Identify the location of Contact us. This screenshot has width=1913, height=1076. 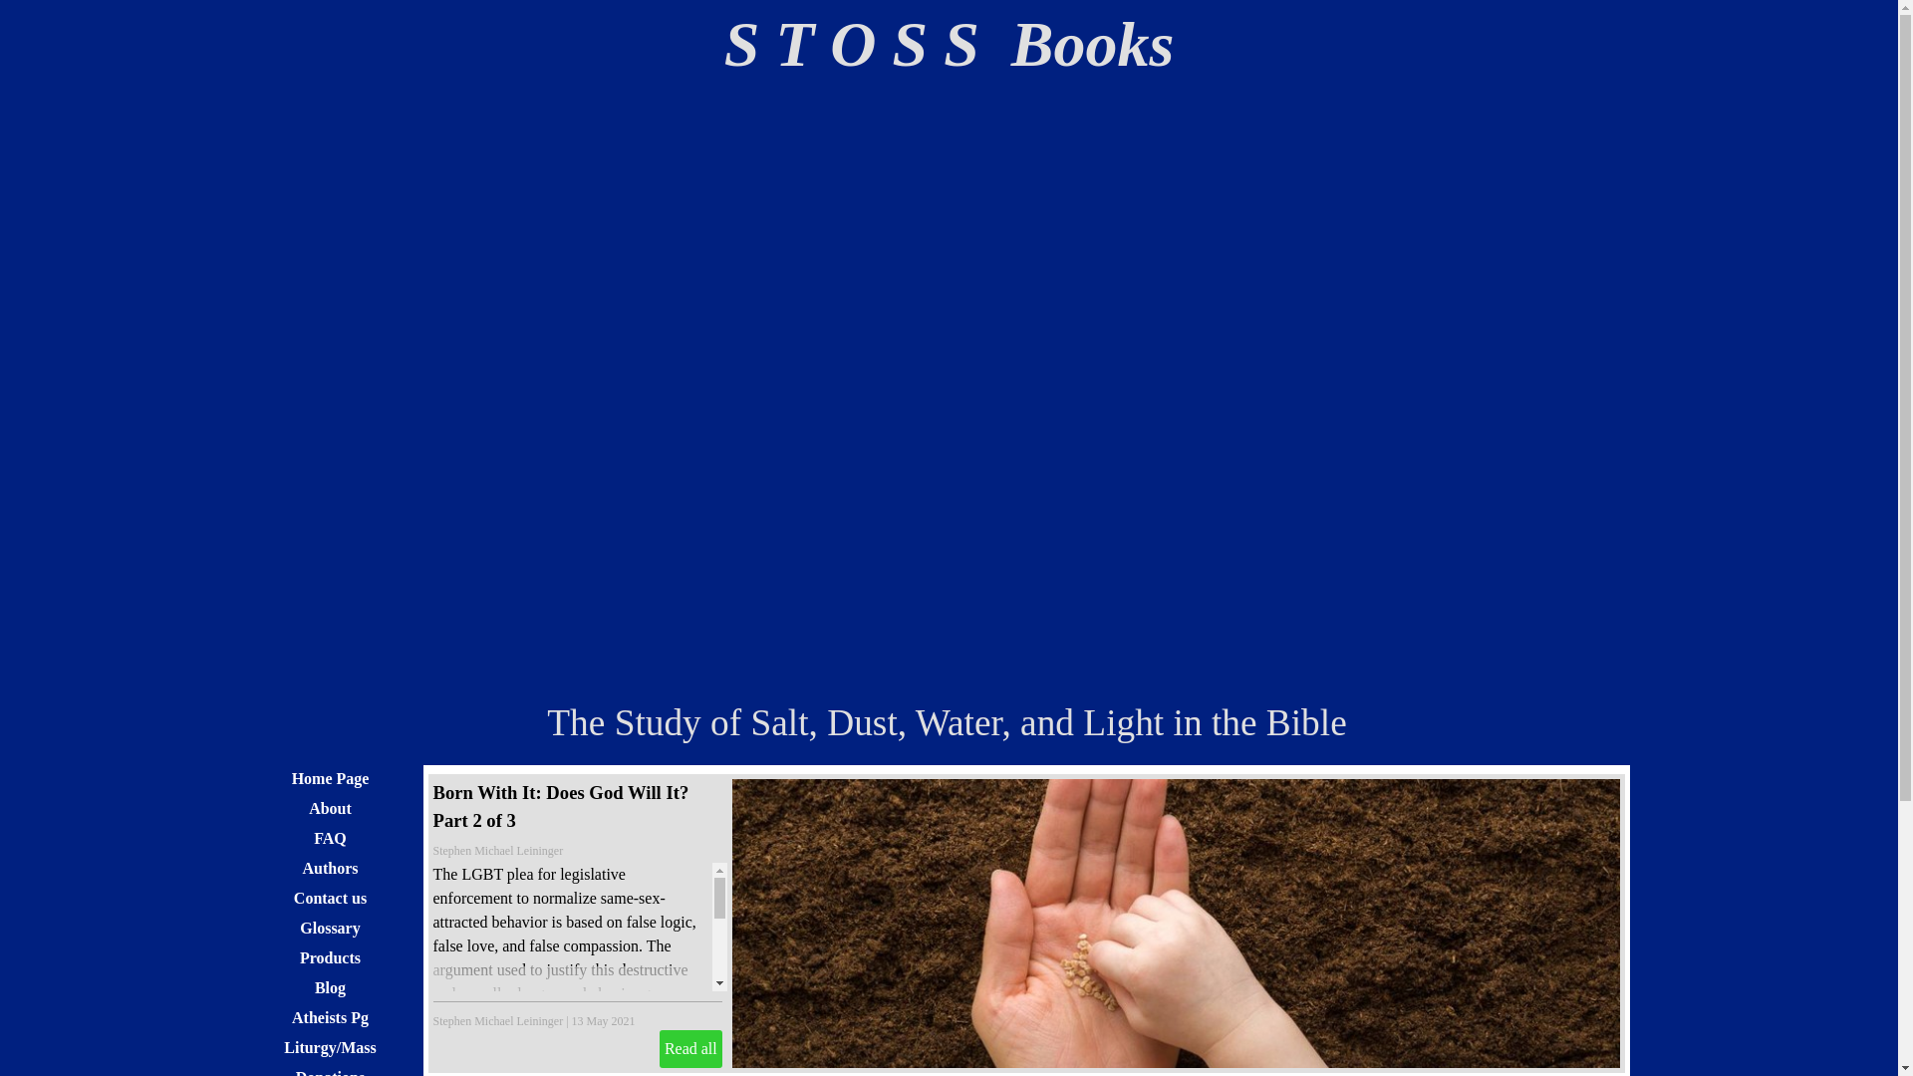
(330, 897).